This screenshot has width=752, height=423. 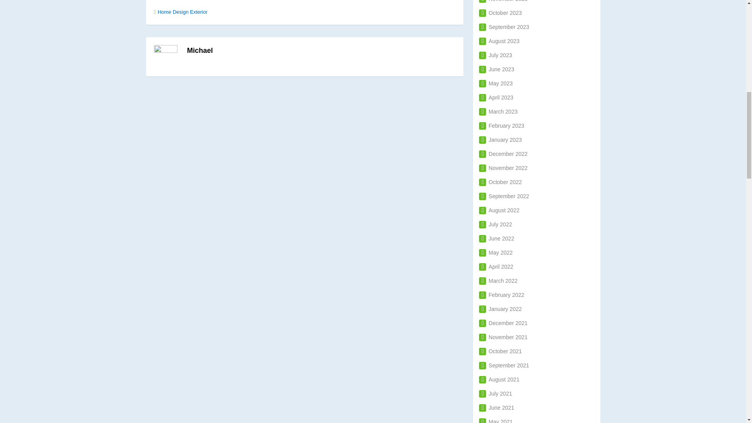 What do you see at coordinates (499, 41) in the screenshot?
I see `August 2023` at bounding box center [499, 41].